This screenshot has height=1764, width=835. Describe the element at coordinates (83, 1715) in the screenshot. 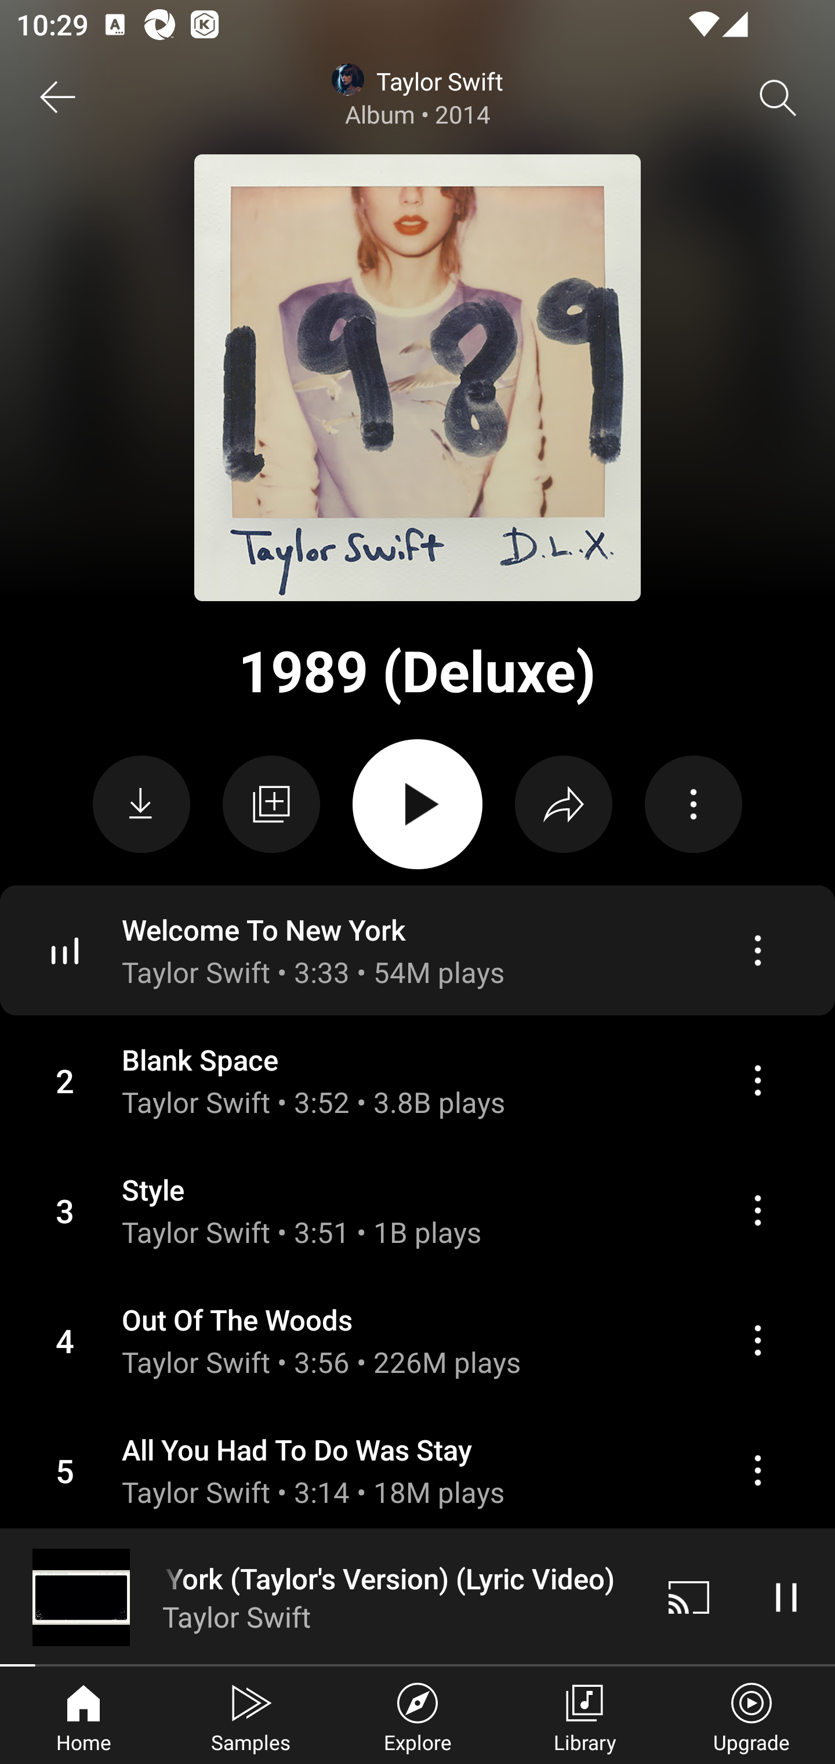

I see `Home` at that location.